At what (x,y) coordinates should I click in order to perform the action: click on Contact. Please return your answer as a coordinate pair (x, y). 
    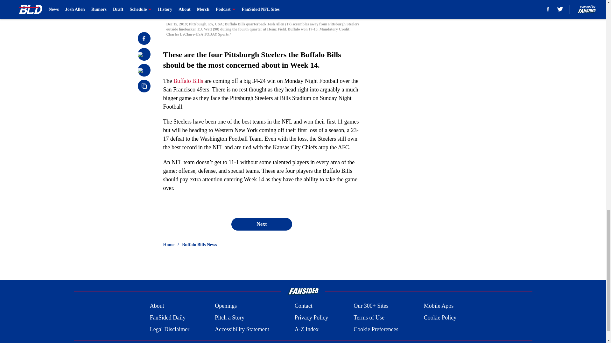
    Looking at the image, I should click on (303, 306).